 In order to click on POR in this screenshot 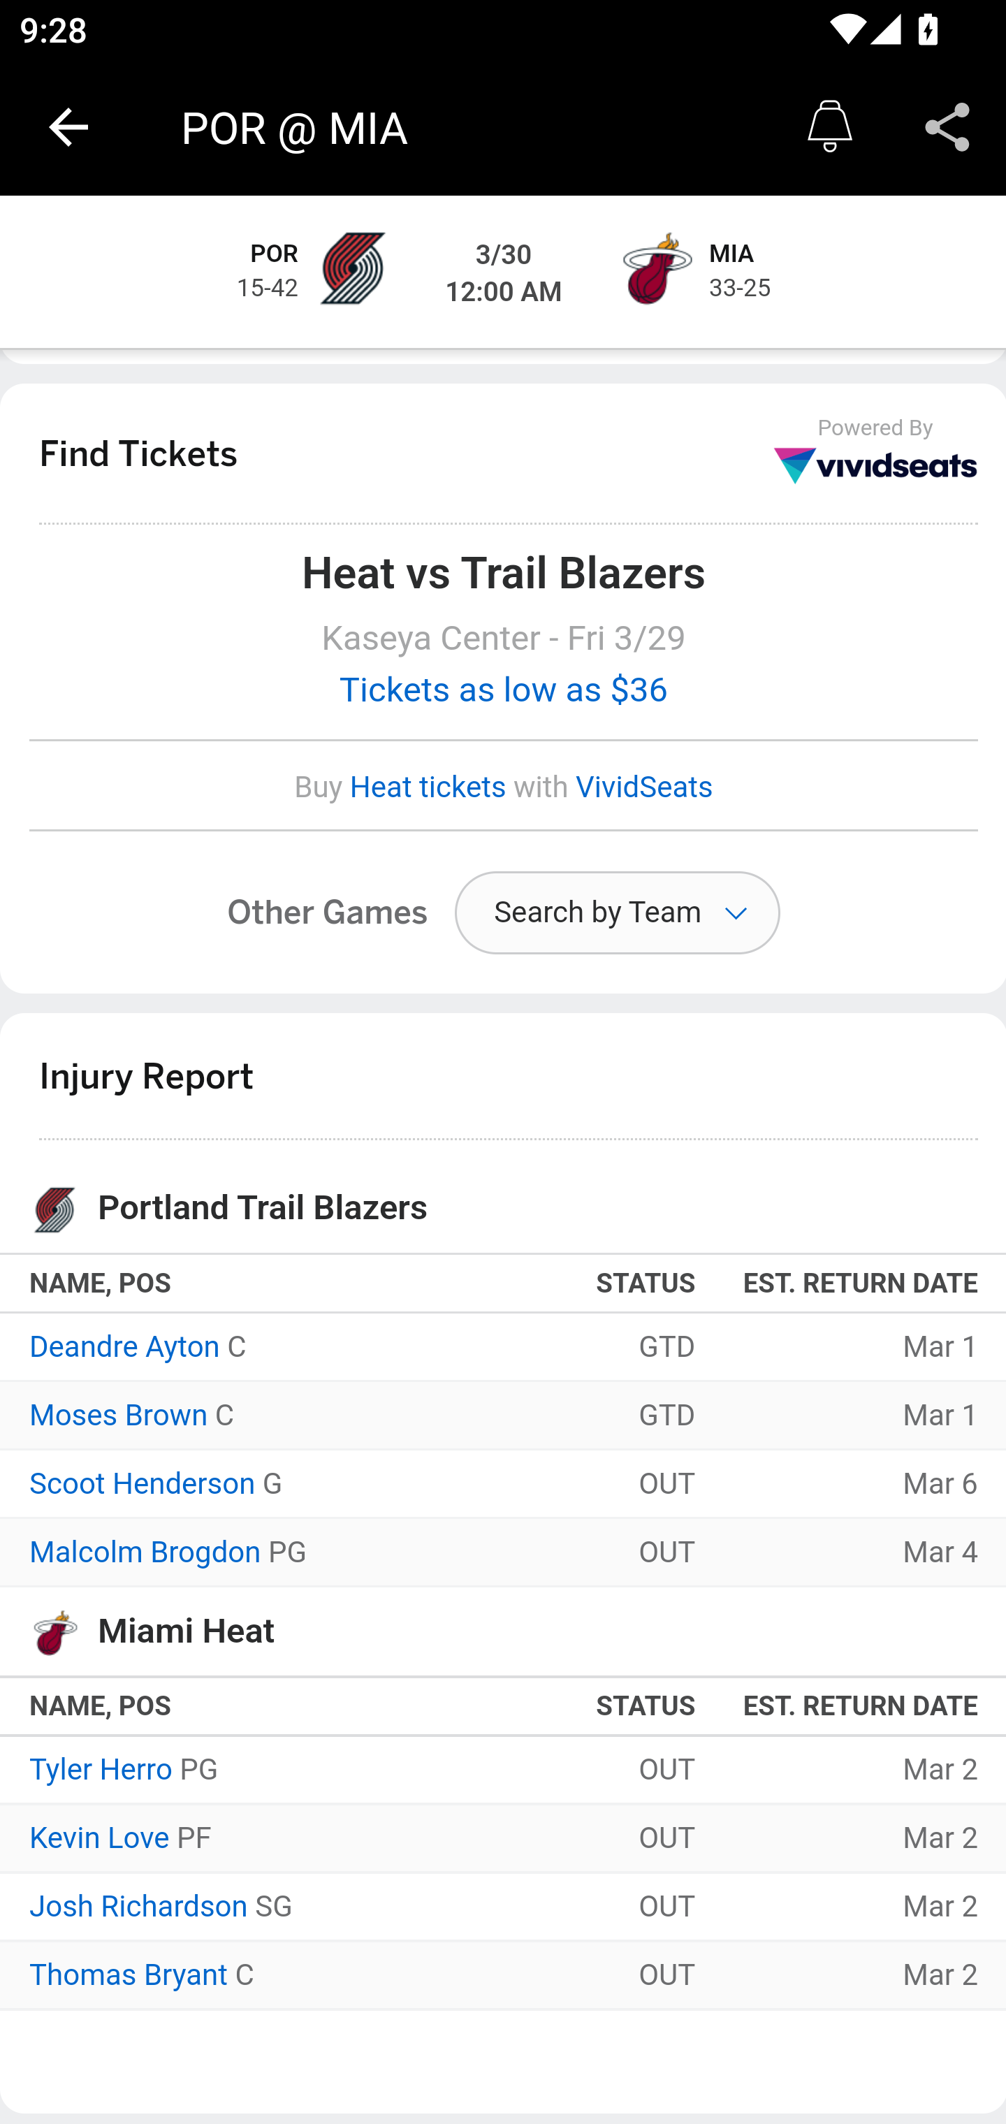, I will do `click(275, 256)`.